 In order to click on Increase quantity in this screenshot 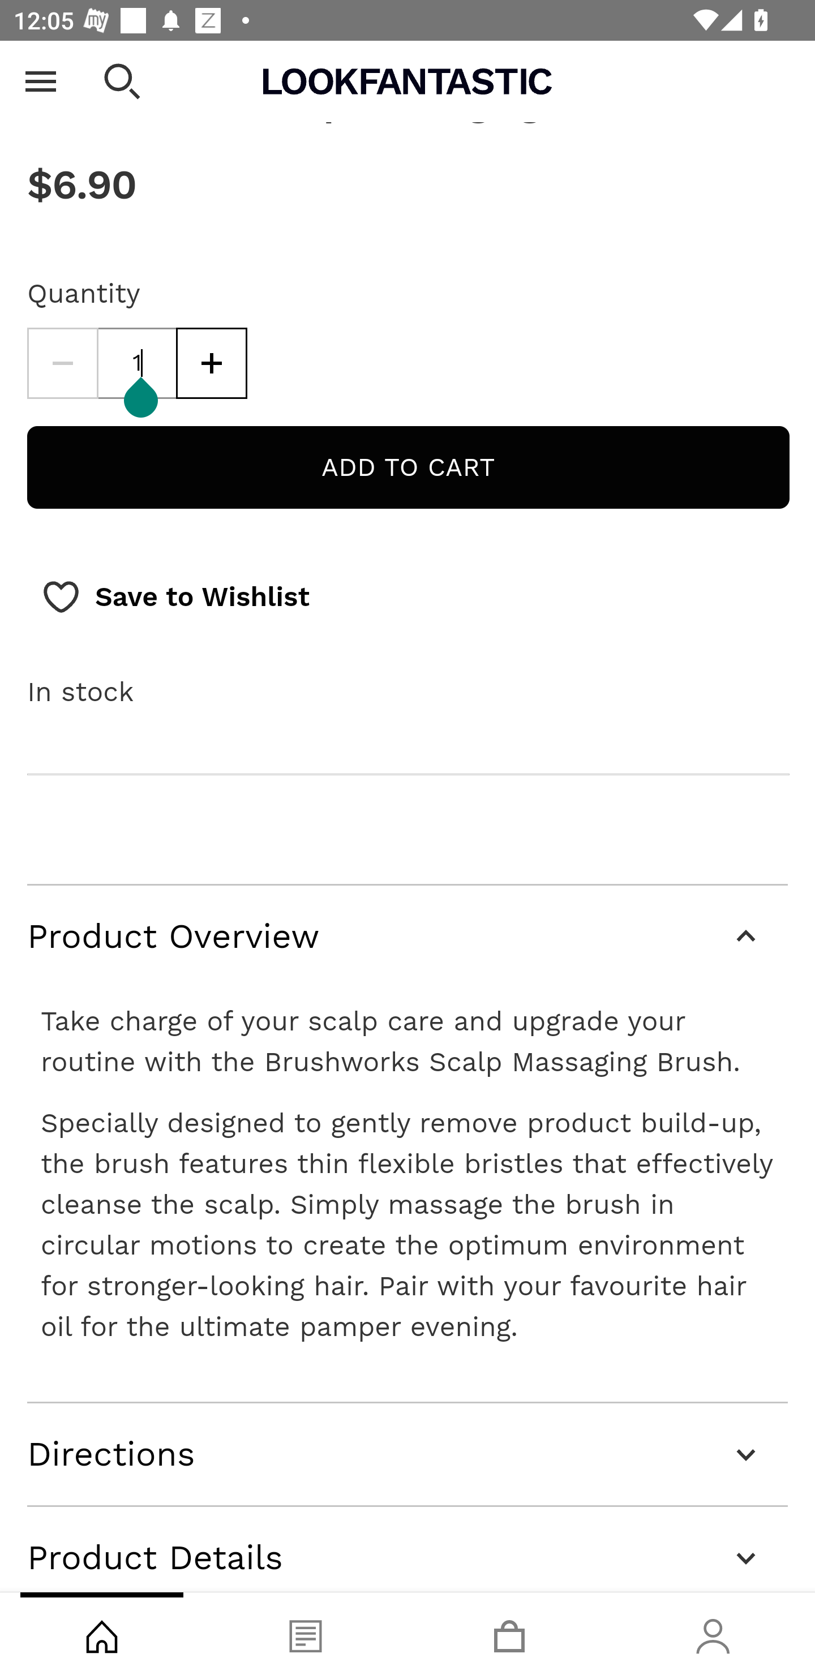, I will do `click(211, 364)`.